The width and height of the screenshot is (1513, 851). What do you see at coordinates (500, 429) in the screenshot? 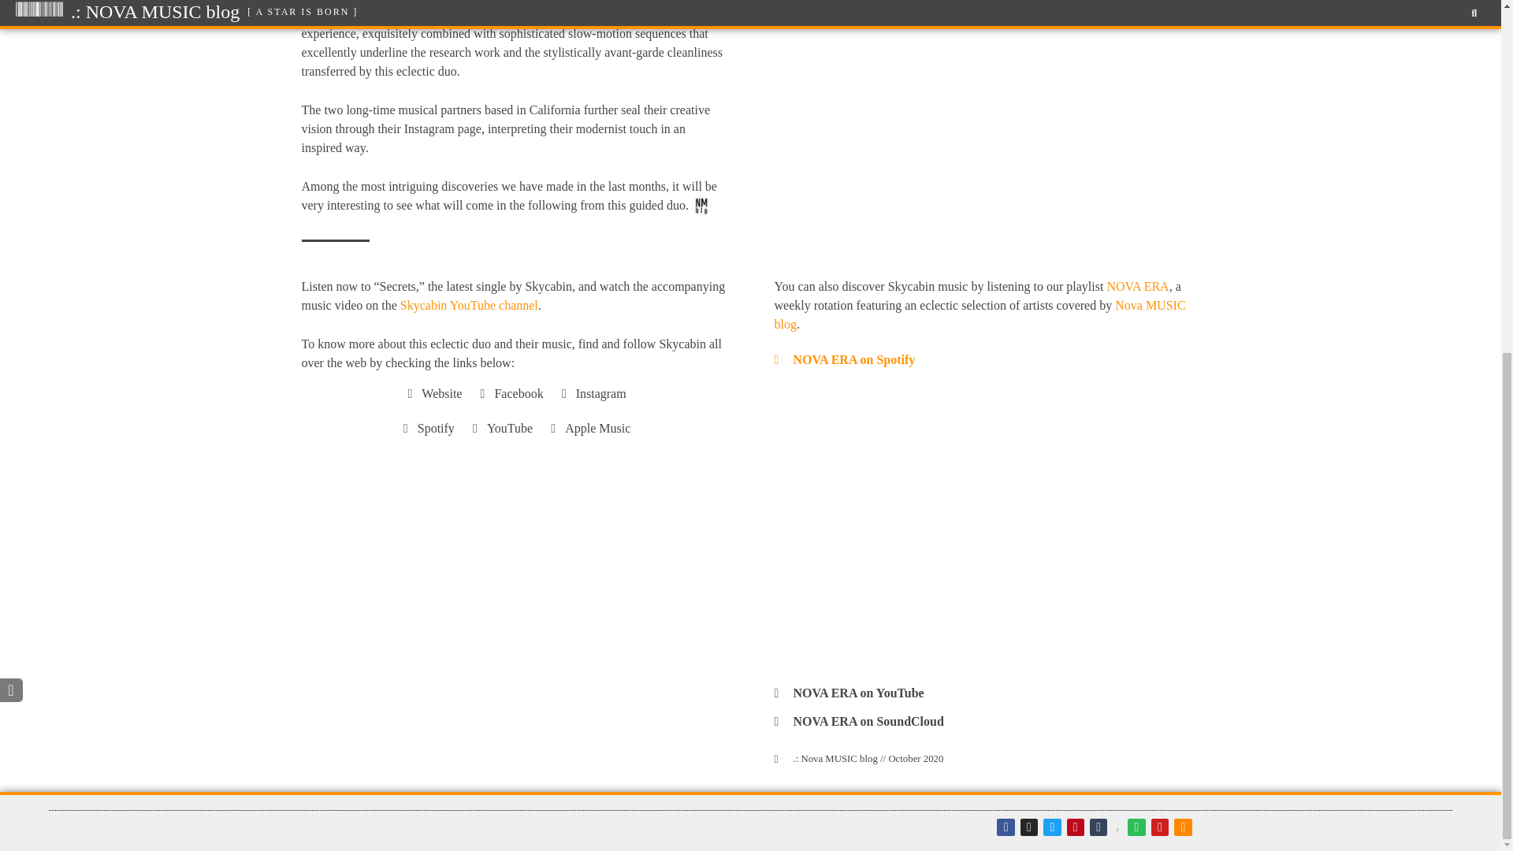
I see `YouTube` at bounding box center [500, 429].